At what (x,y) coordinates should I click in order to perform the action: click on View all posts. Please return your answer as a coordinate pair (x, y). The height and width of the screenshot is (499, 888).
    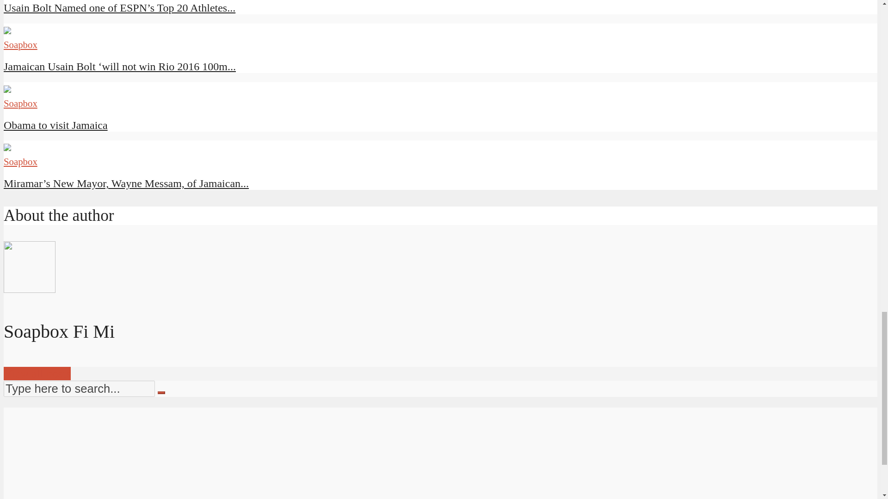
    Looking at the image, I should click on (37, 373).